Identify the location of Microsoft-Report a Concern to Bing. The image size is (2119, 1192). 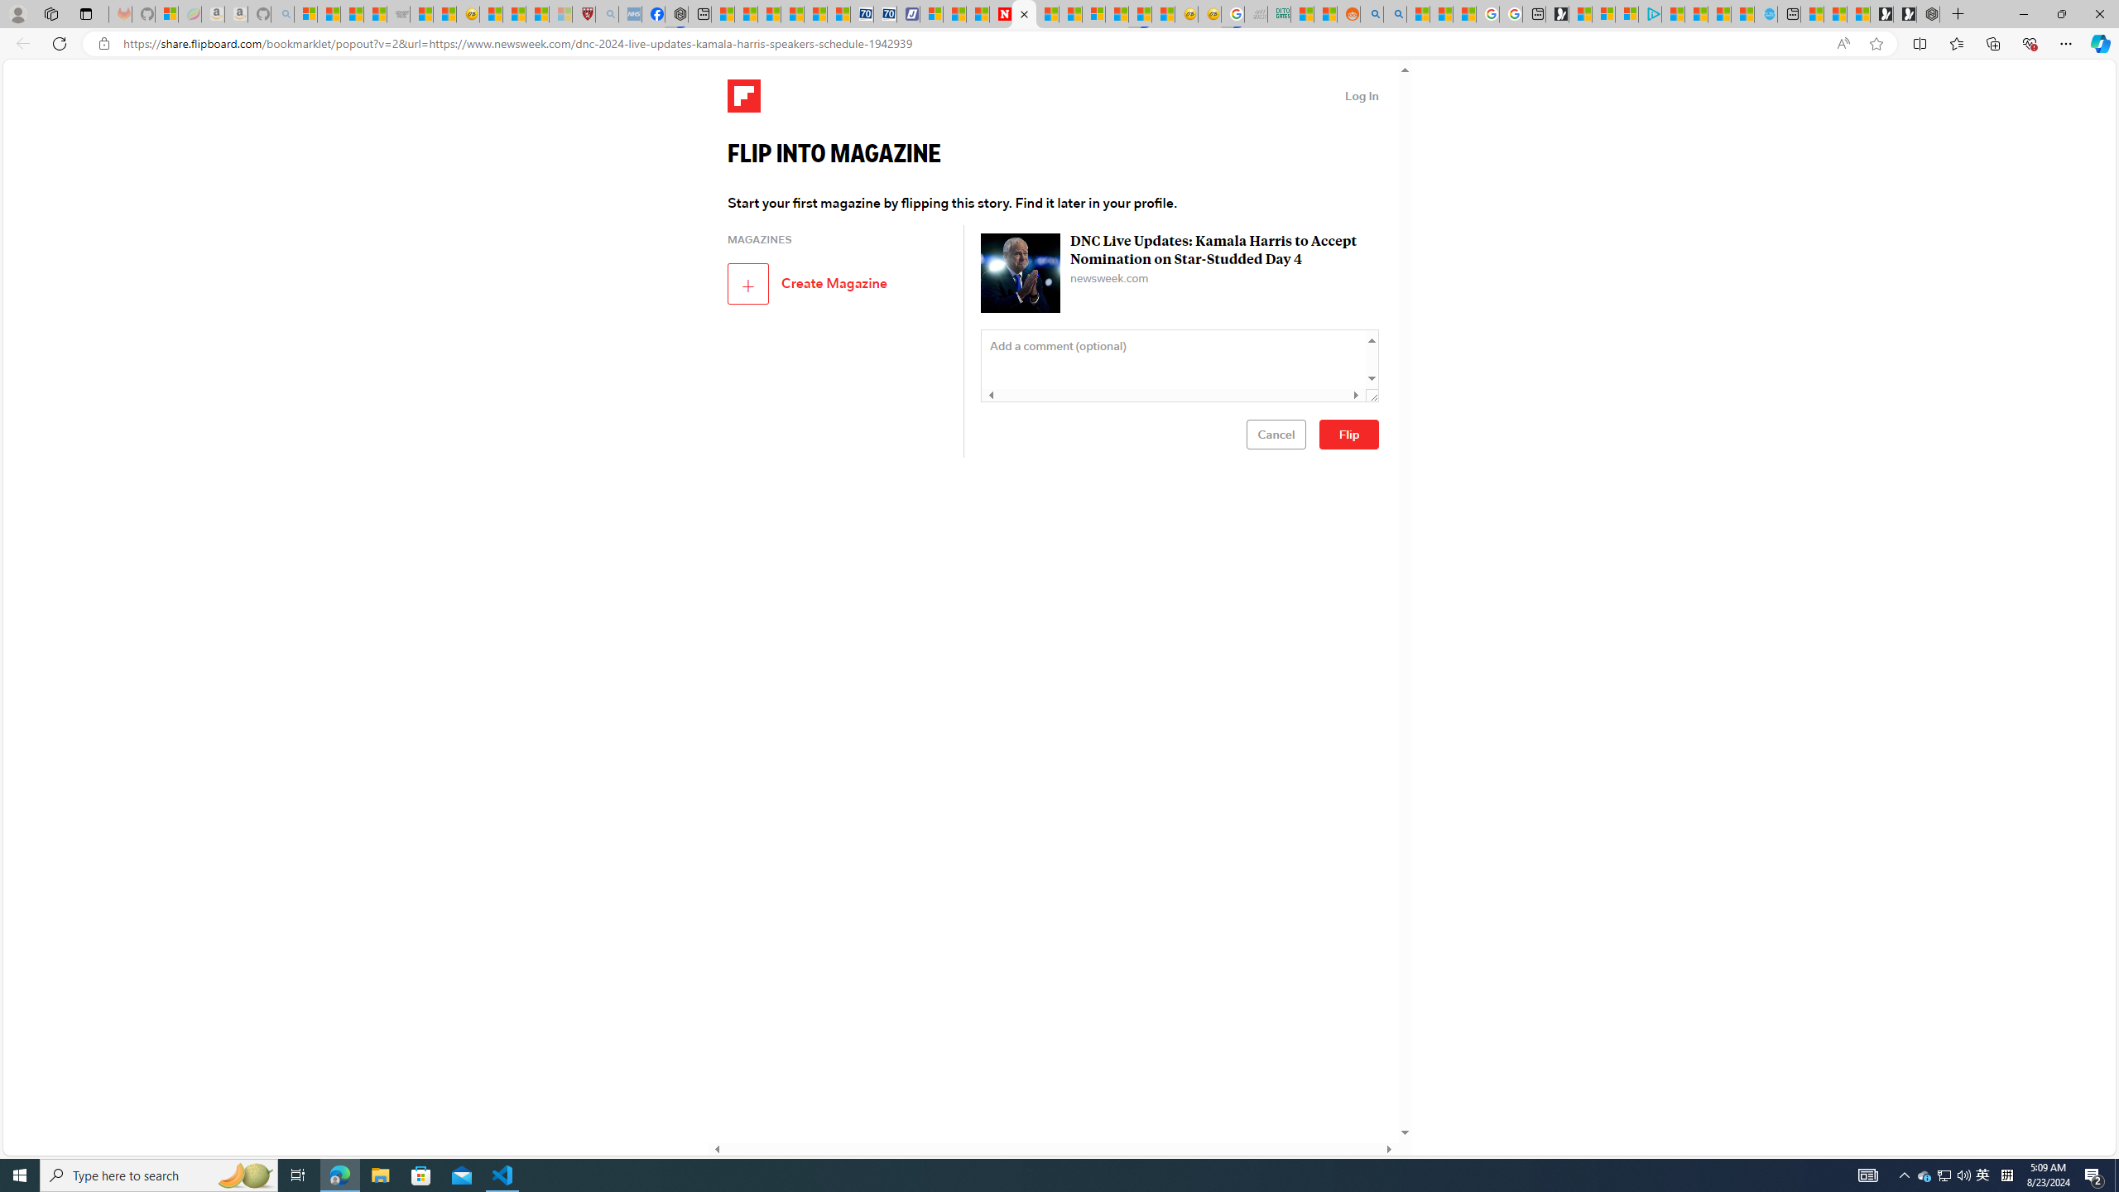
(167, 14).